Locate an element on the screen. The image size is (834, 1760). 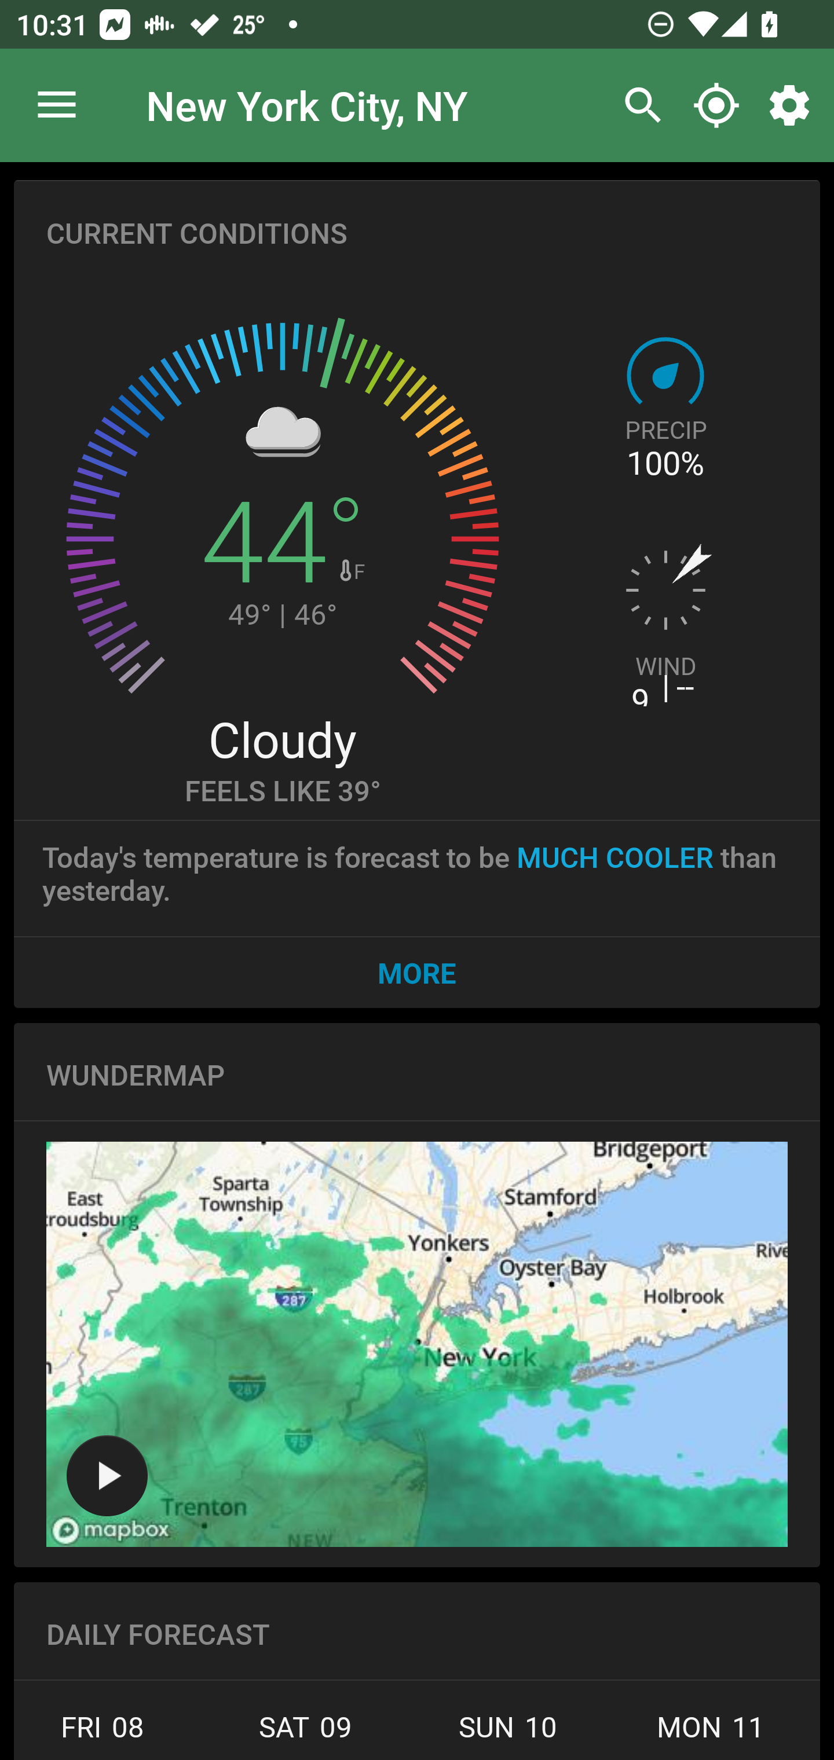
100% is located at coordinates (665, 463).